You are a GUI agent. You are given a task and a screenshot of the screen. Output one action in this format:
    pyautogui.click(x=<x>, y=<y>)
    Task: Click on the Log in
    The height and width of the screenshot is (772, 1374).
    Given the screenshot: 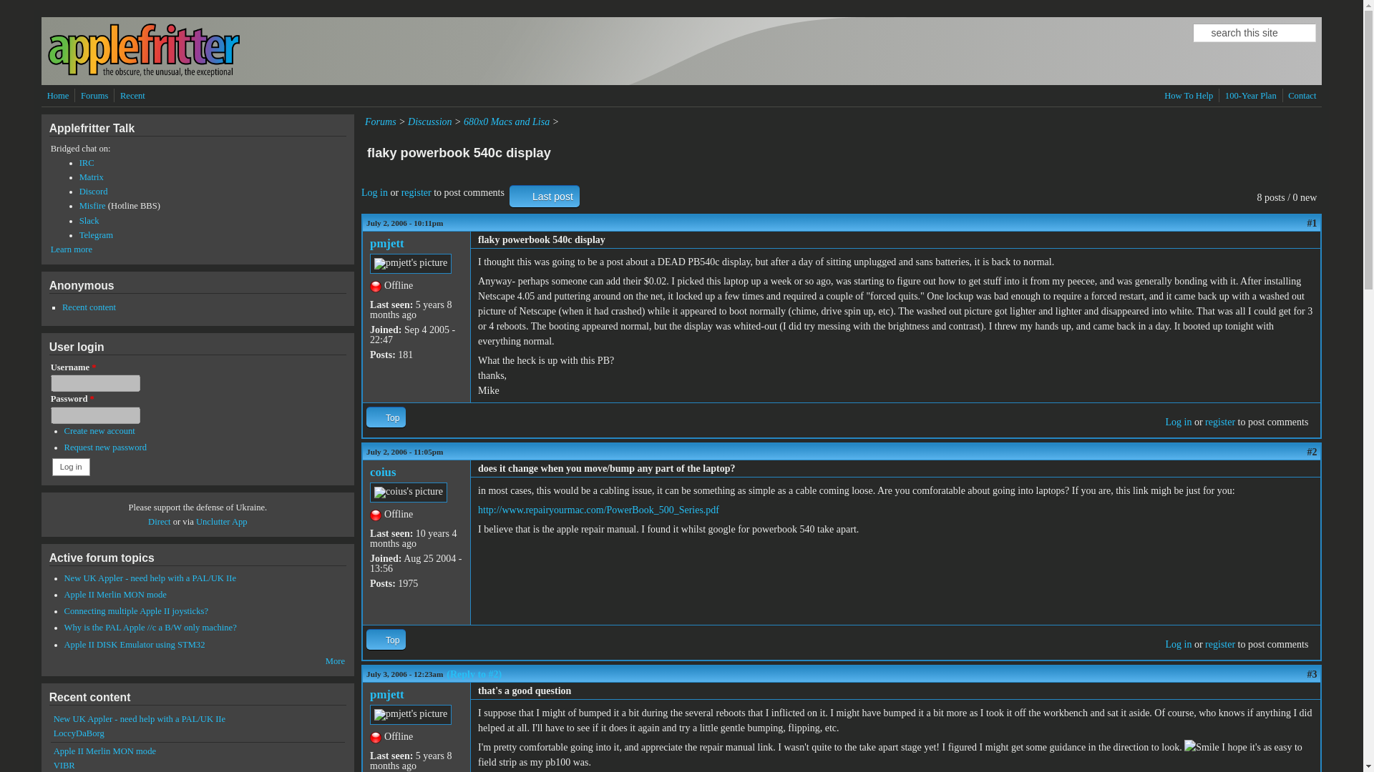 What is the action you would take?
    pyautogui.click(x=374, y=192)
    